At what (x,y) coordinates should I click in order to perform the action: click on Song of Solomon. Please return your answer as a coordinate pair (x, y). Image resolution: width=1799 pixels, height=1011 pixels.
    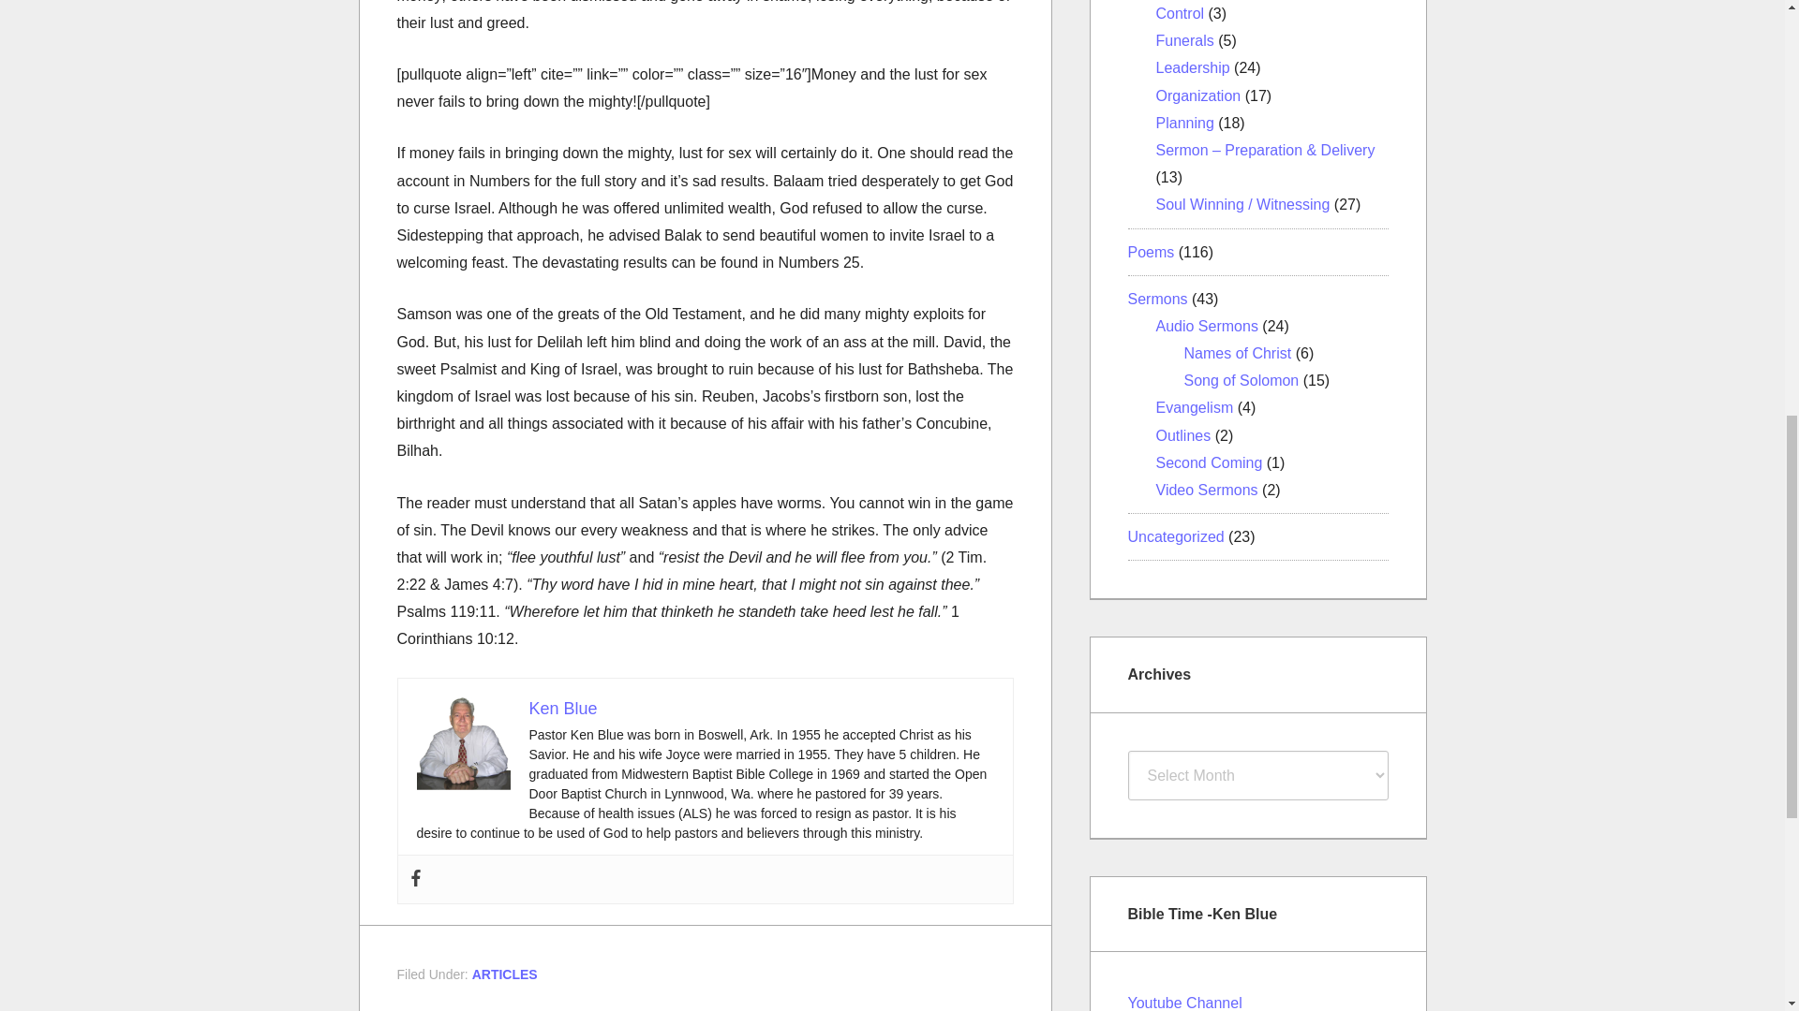
    Looking at the image, I should click on (1241, 380).